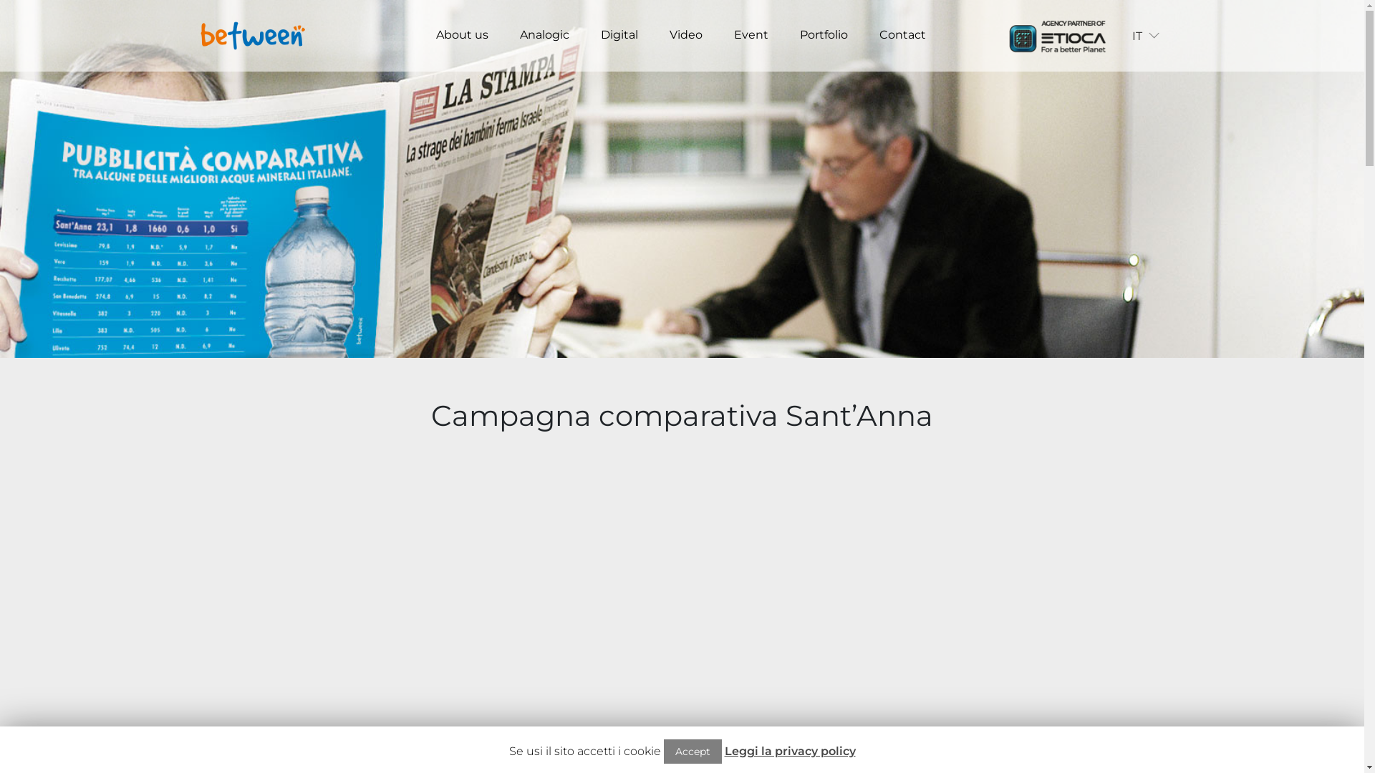  Describe the element at coordinates (463, 35) in the screenshot. I see `About us` at that location.